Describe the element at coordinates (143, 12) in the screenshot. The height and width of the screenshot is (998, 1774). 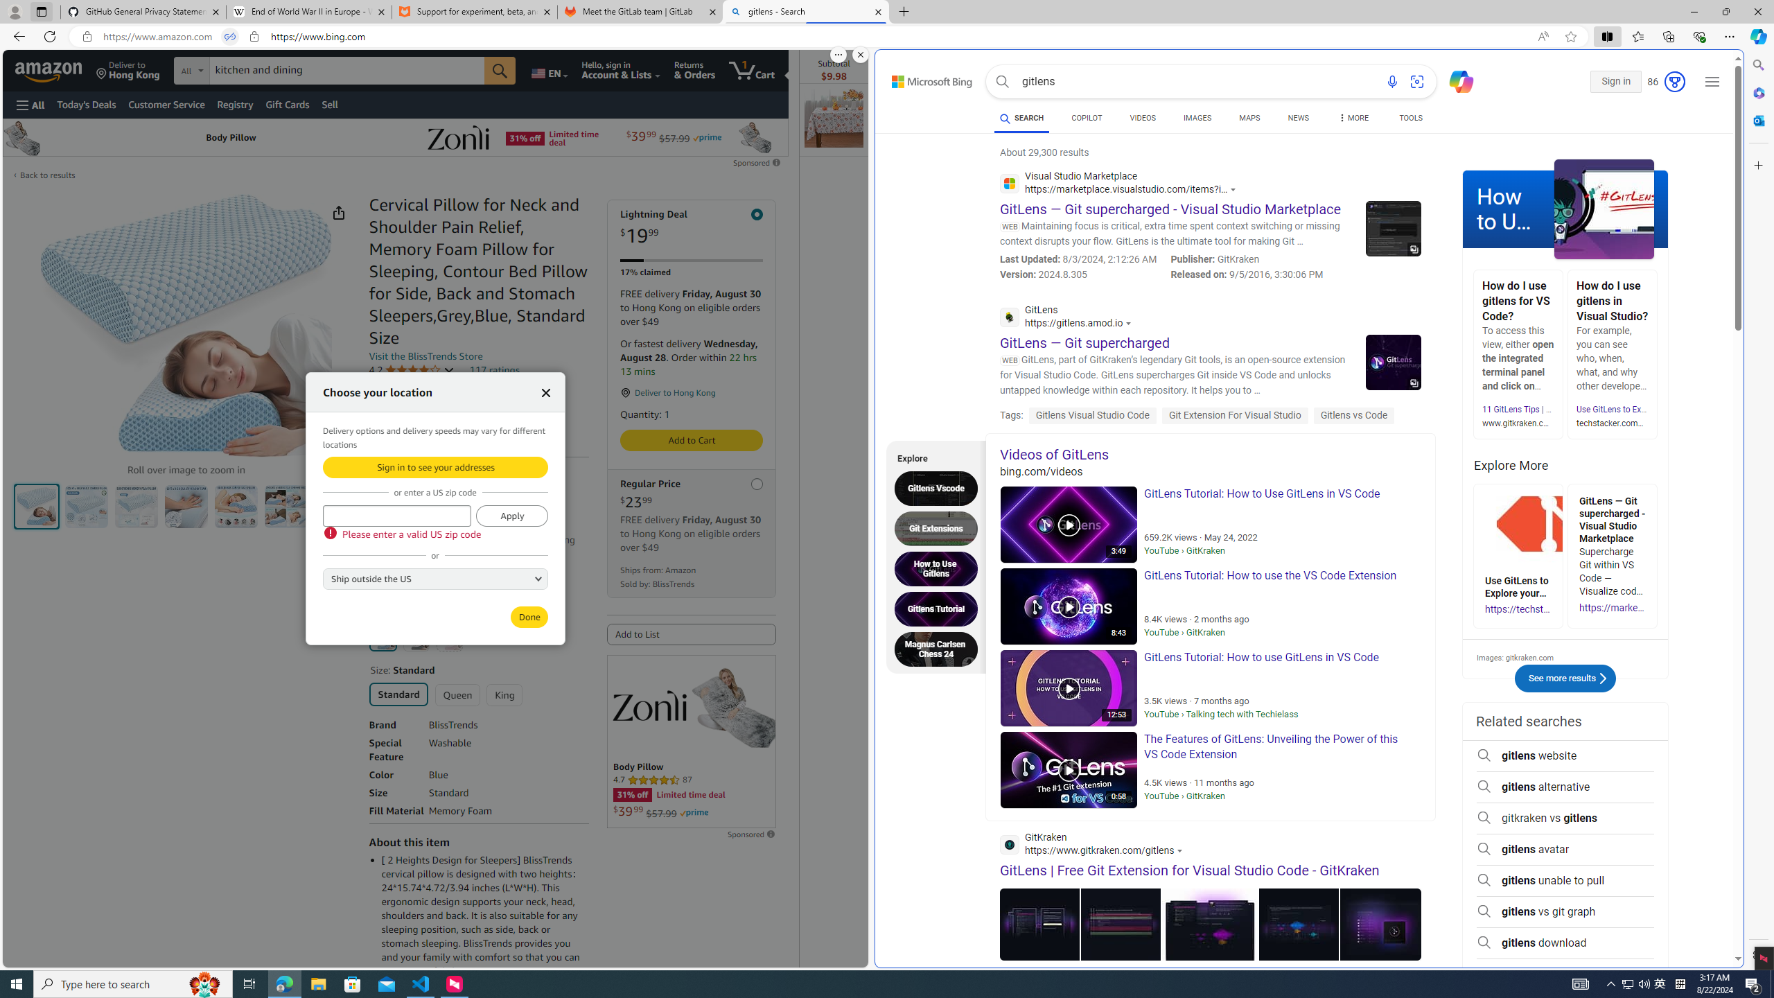
I see `GitHub General Privacy Statement - GitHub Docs` at that location.